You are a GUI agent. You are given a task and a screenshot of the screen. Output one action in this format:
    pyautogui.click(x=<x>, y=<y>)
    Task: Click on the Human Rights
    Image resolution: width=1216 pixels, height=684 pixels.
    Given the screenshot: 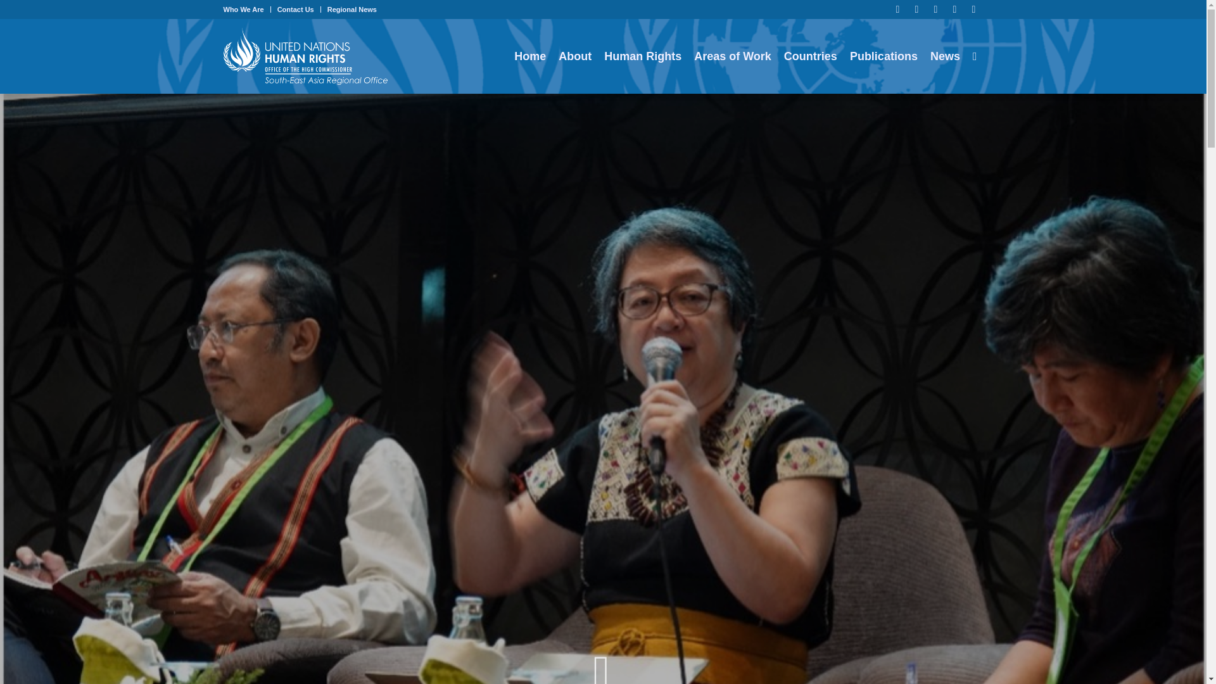 What is the action you would take?
    pyautogui.click(x=643, y=56)
    